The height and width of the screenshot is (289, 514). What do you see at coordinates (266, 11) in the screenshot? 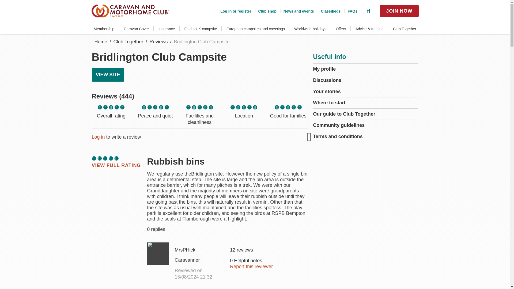
I see `Club shop` at bounding box center [266, 11].